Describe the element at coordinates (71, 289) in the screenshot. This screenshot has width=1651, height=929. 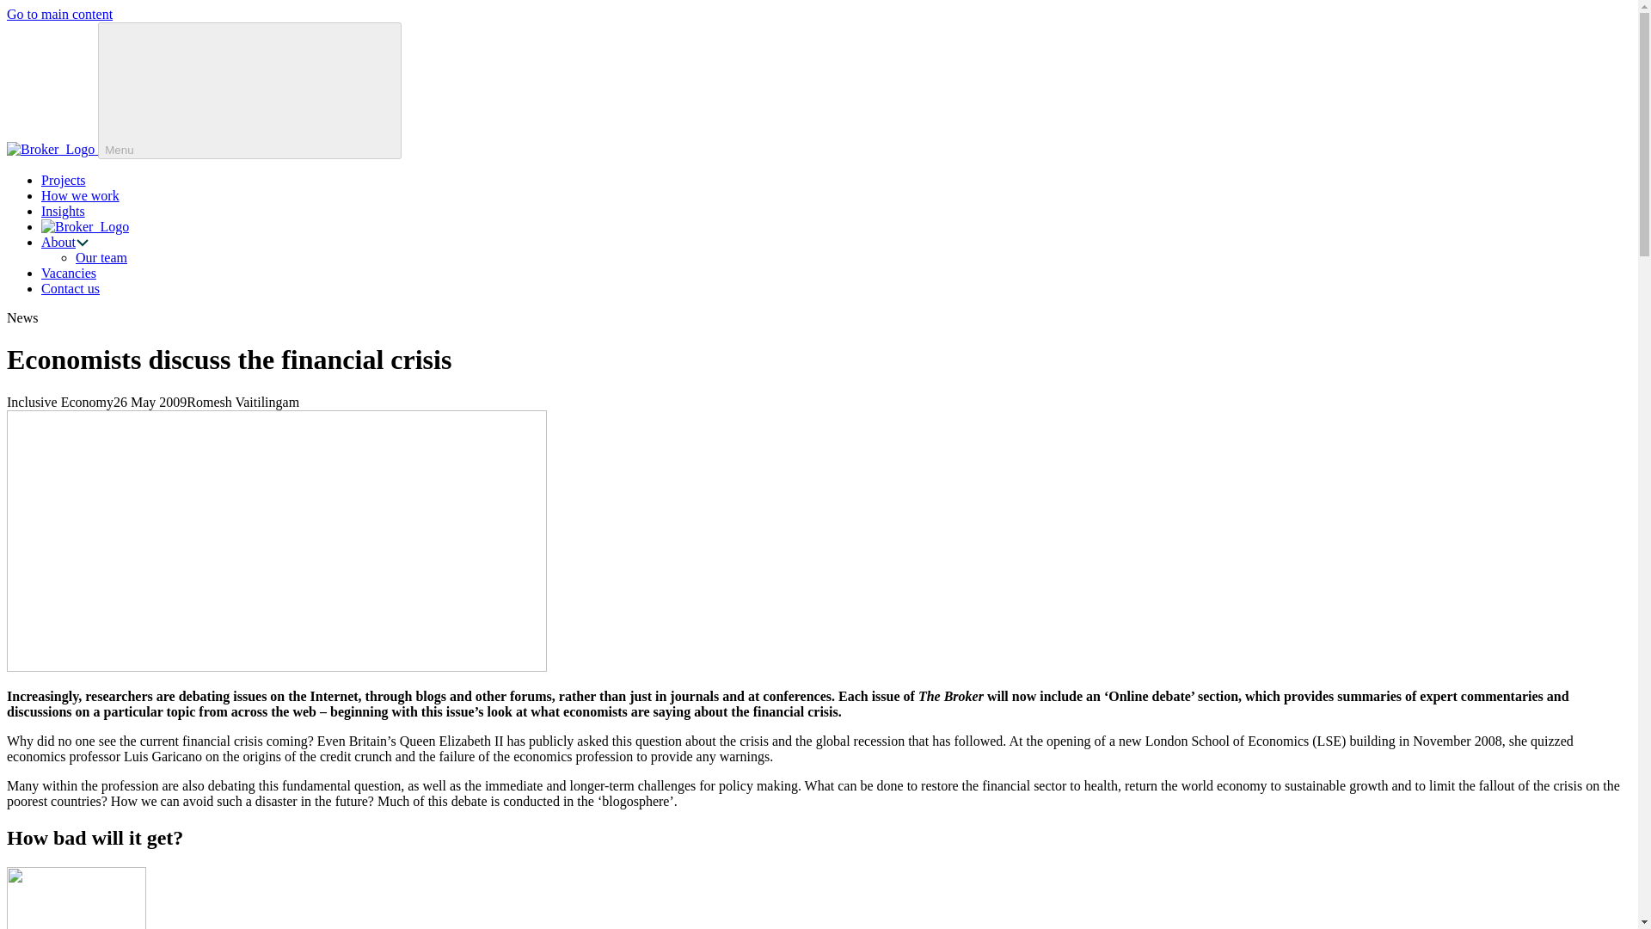
I see `Contact us` at that location.